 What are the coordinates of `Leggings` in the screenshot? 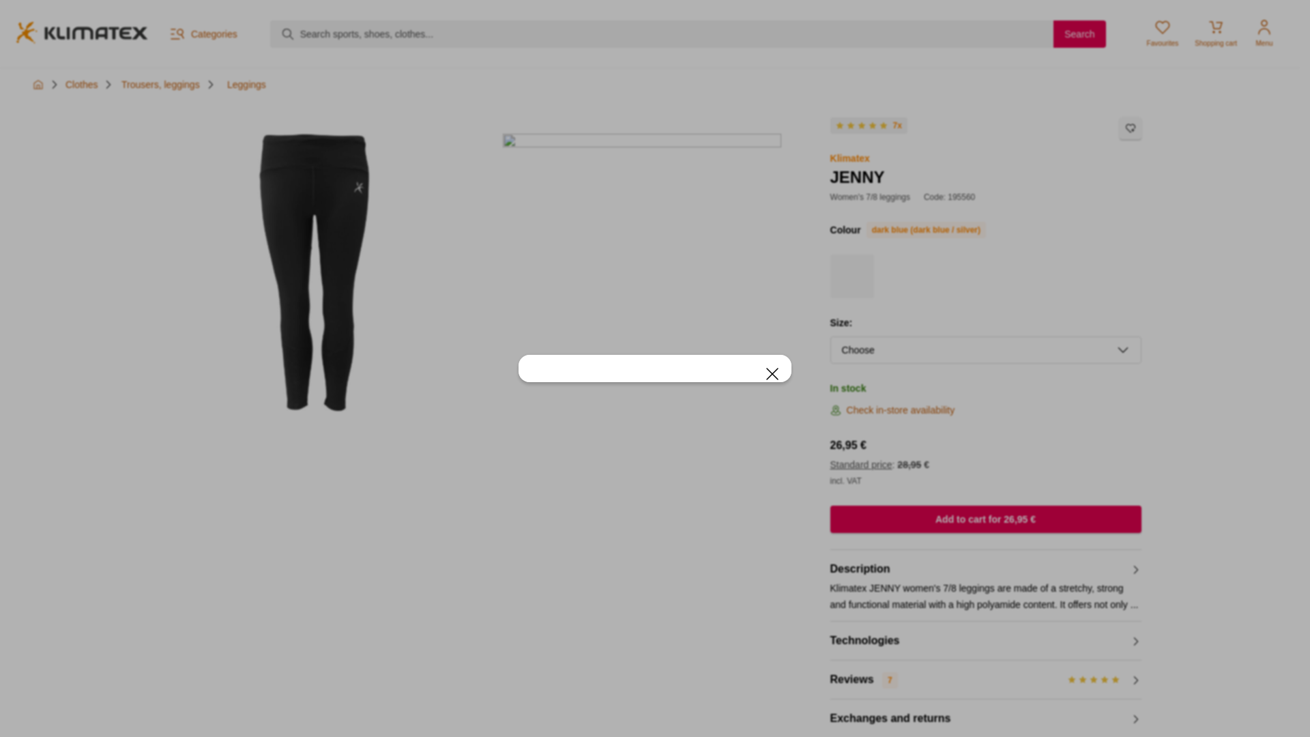 It's located at (1079, 34).